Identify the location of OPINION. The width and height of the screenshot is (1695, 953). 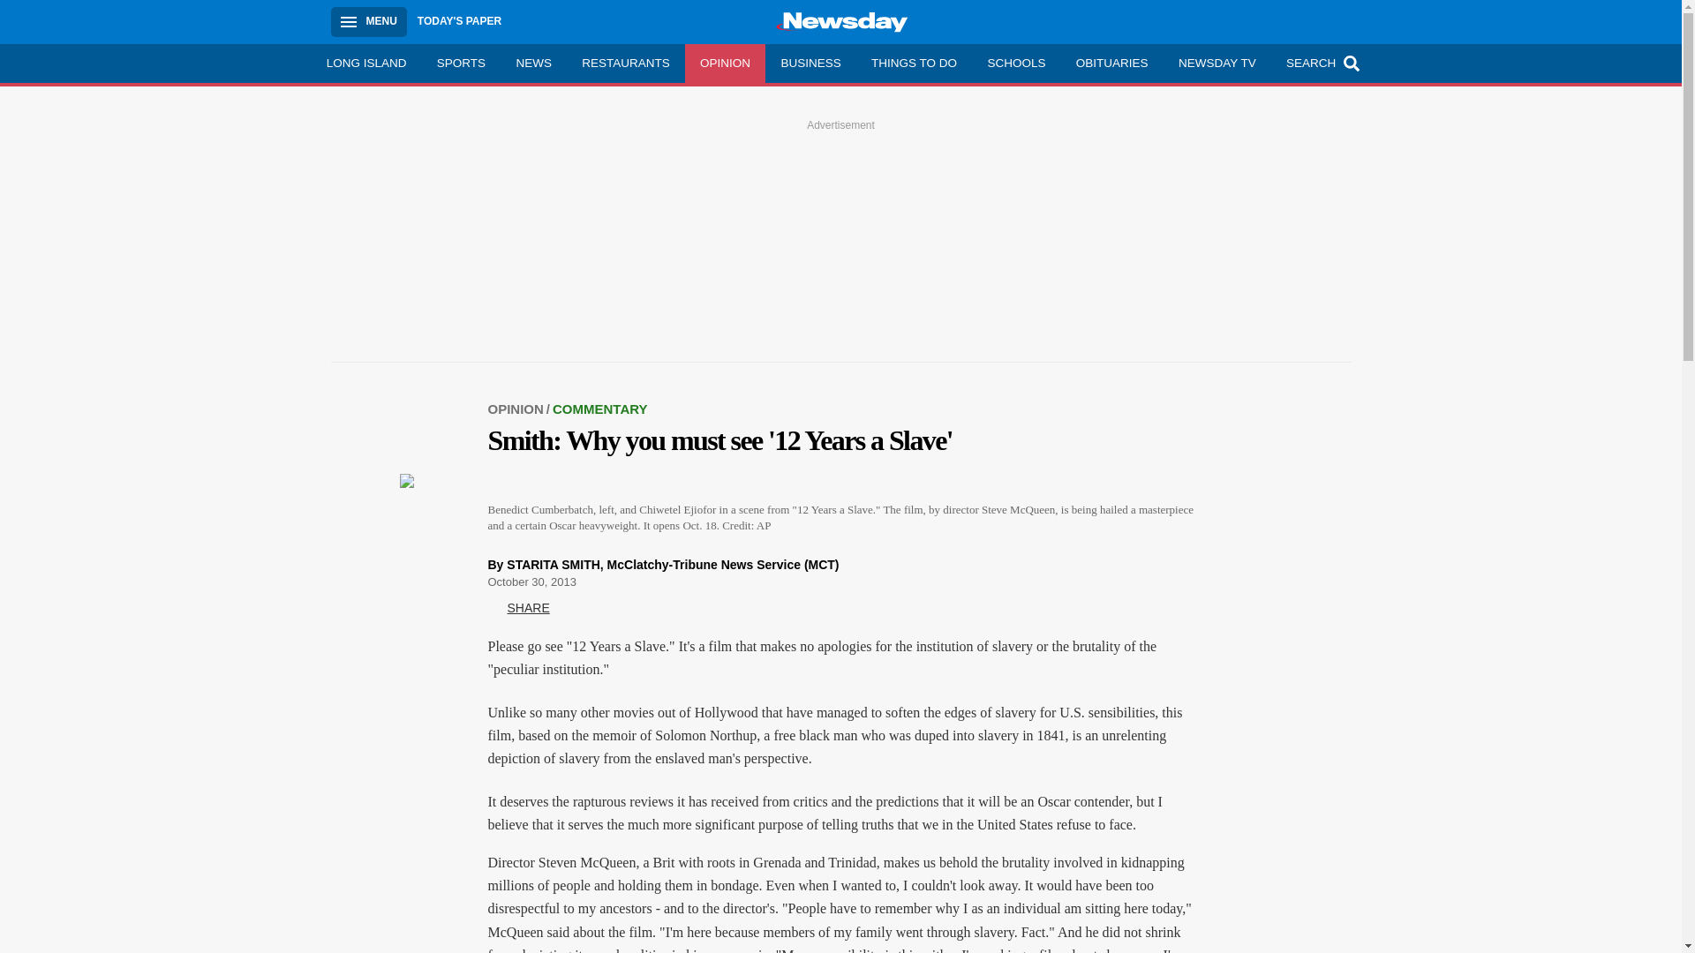
(519, 408).